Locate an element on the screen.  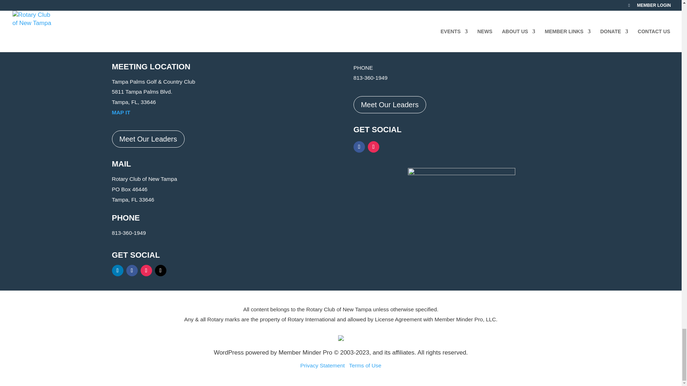
Follow on X is located at coordinates (160, 270).